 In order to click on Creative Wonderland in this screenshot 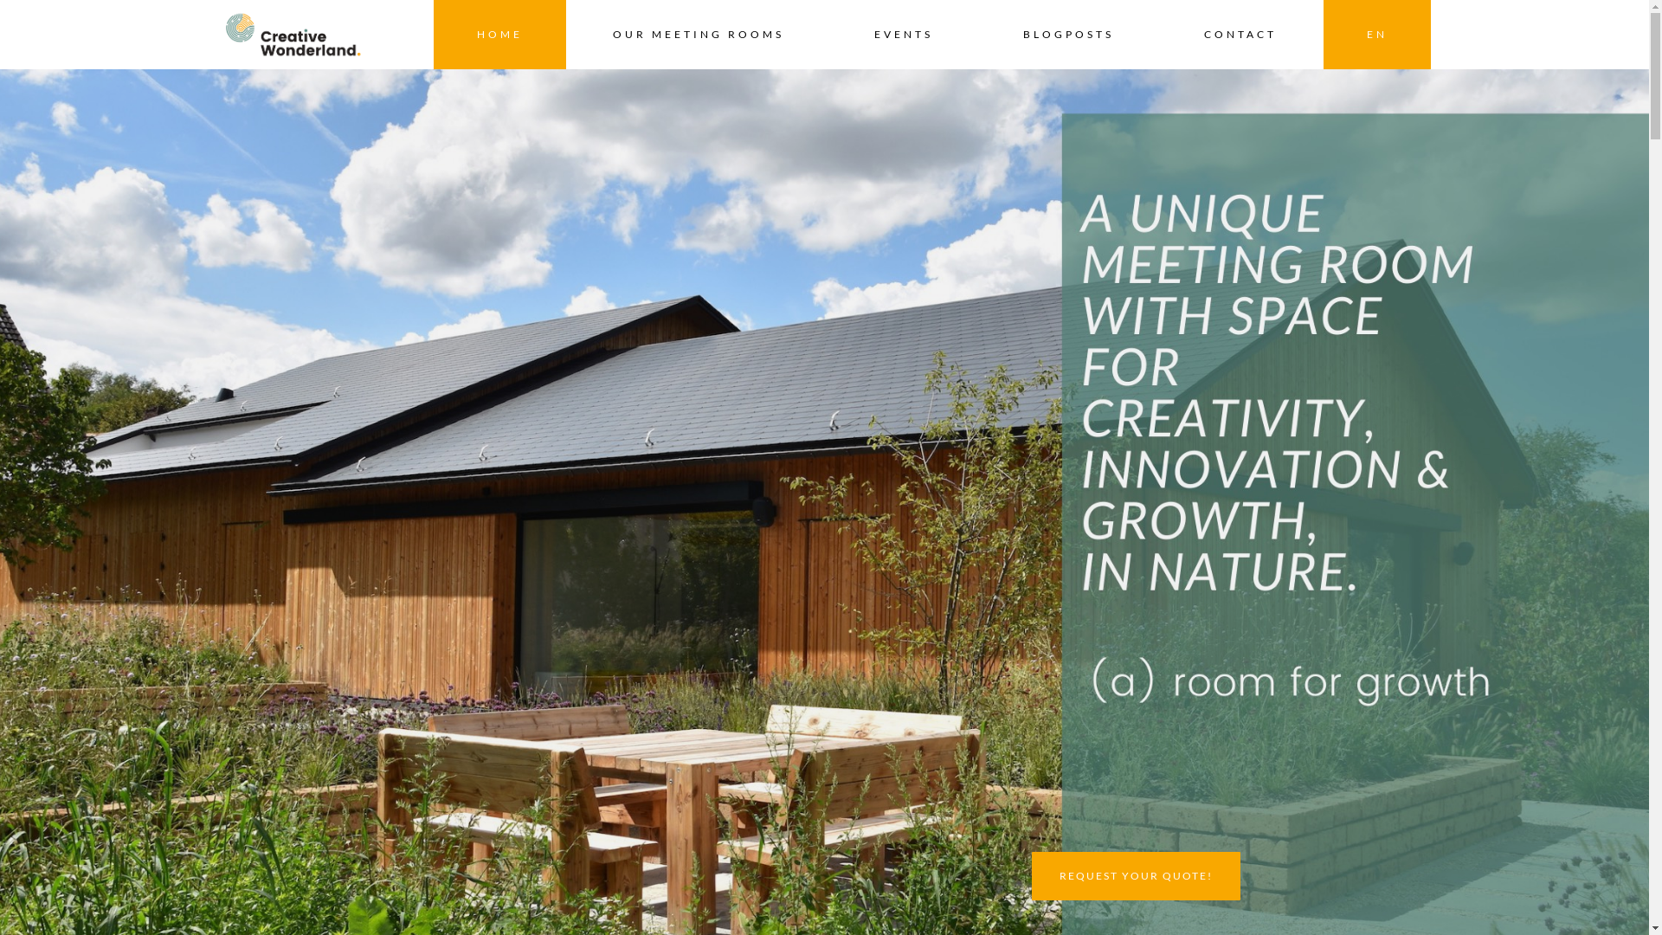, I will do `click(293, 35)`.